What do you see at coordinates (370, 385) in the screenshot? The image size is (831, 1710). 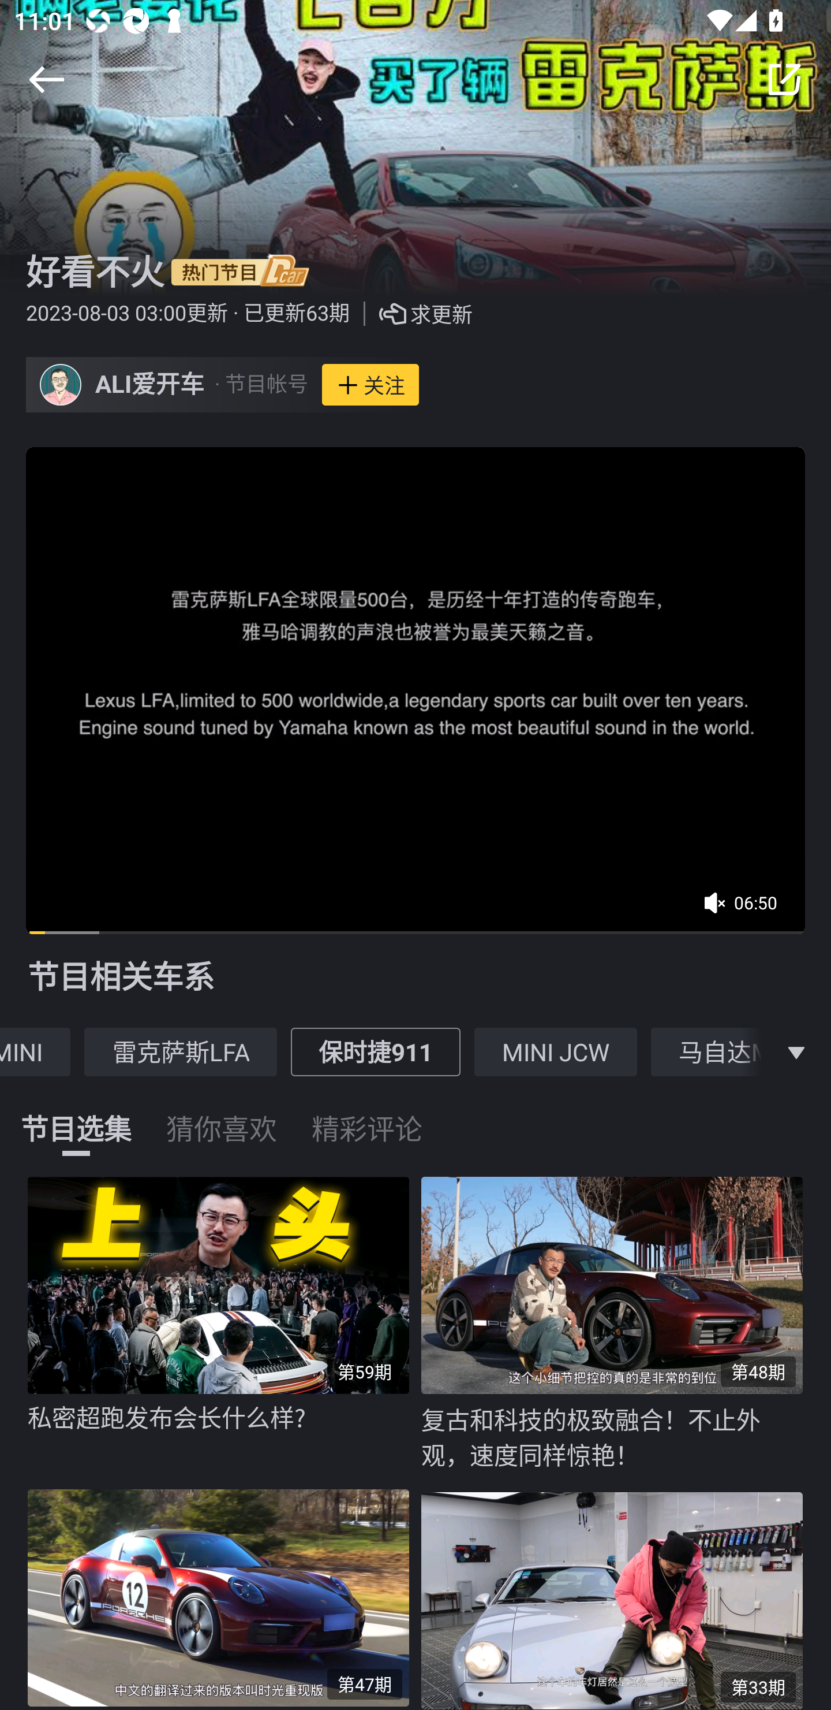 I see ` 关注` at bounding box center [370, 385].